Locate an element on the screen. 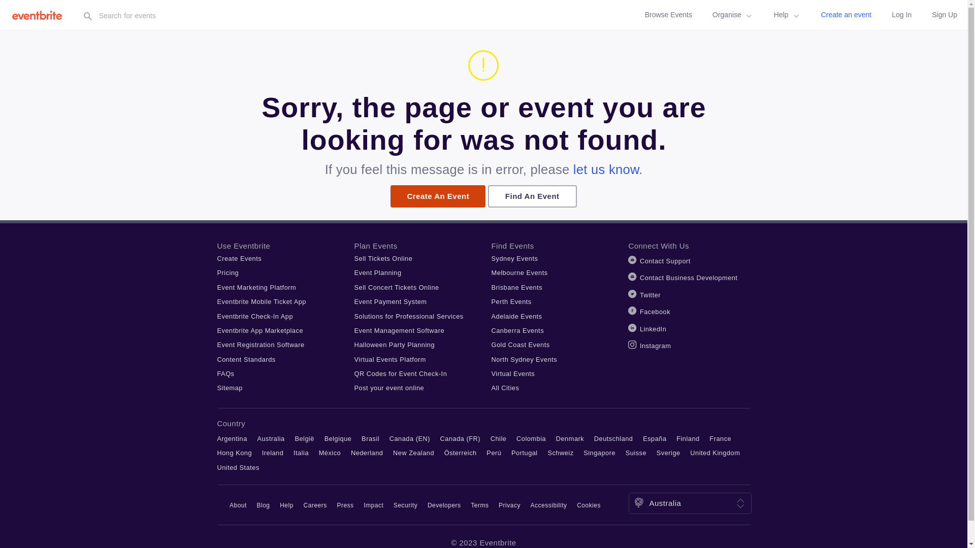 The width and height of the screenshot is (975, 548). Eventbrite is located at coordinates (40, 15).